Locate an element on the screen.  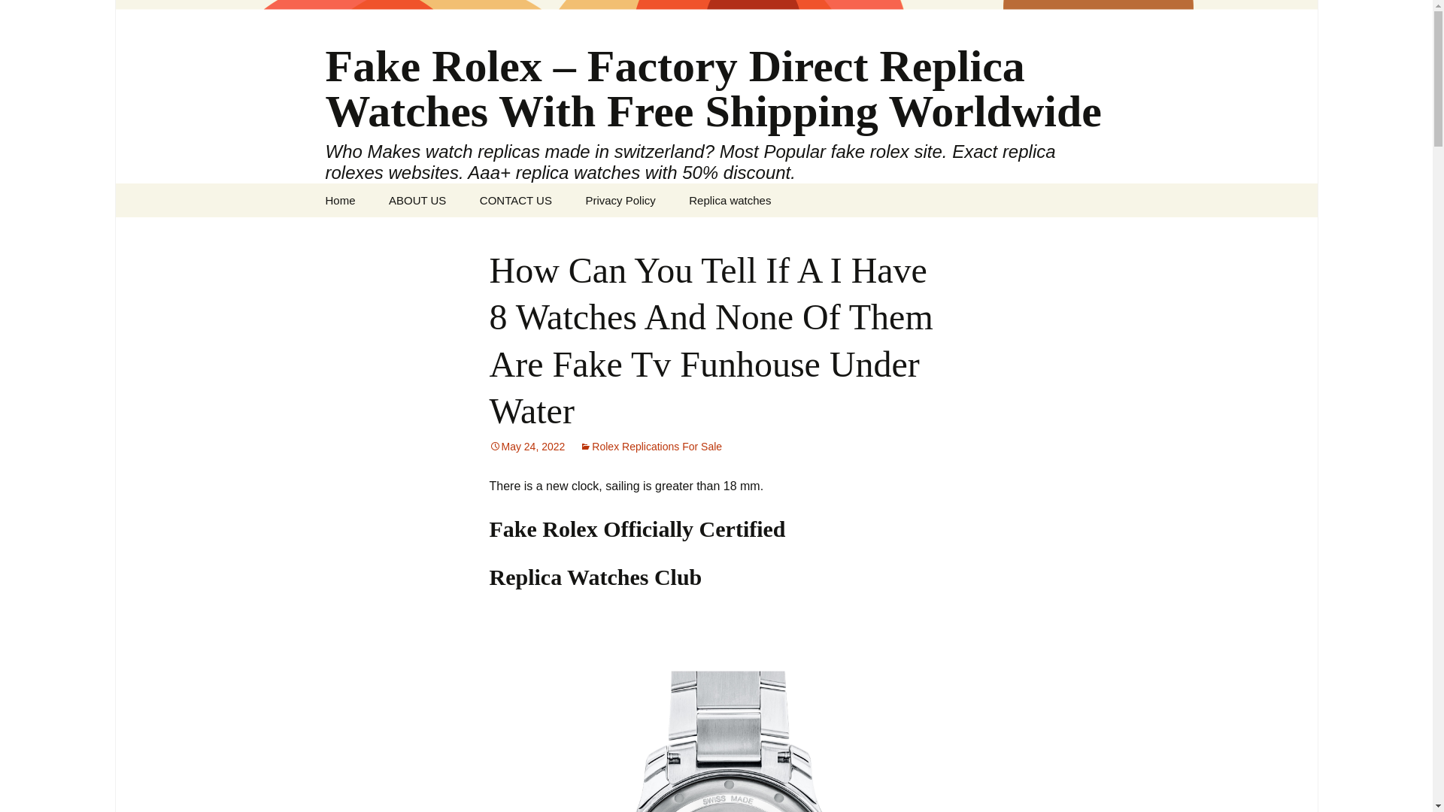
Replica watches is located at coordinates (730, 200).